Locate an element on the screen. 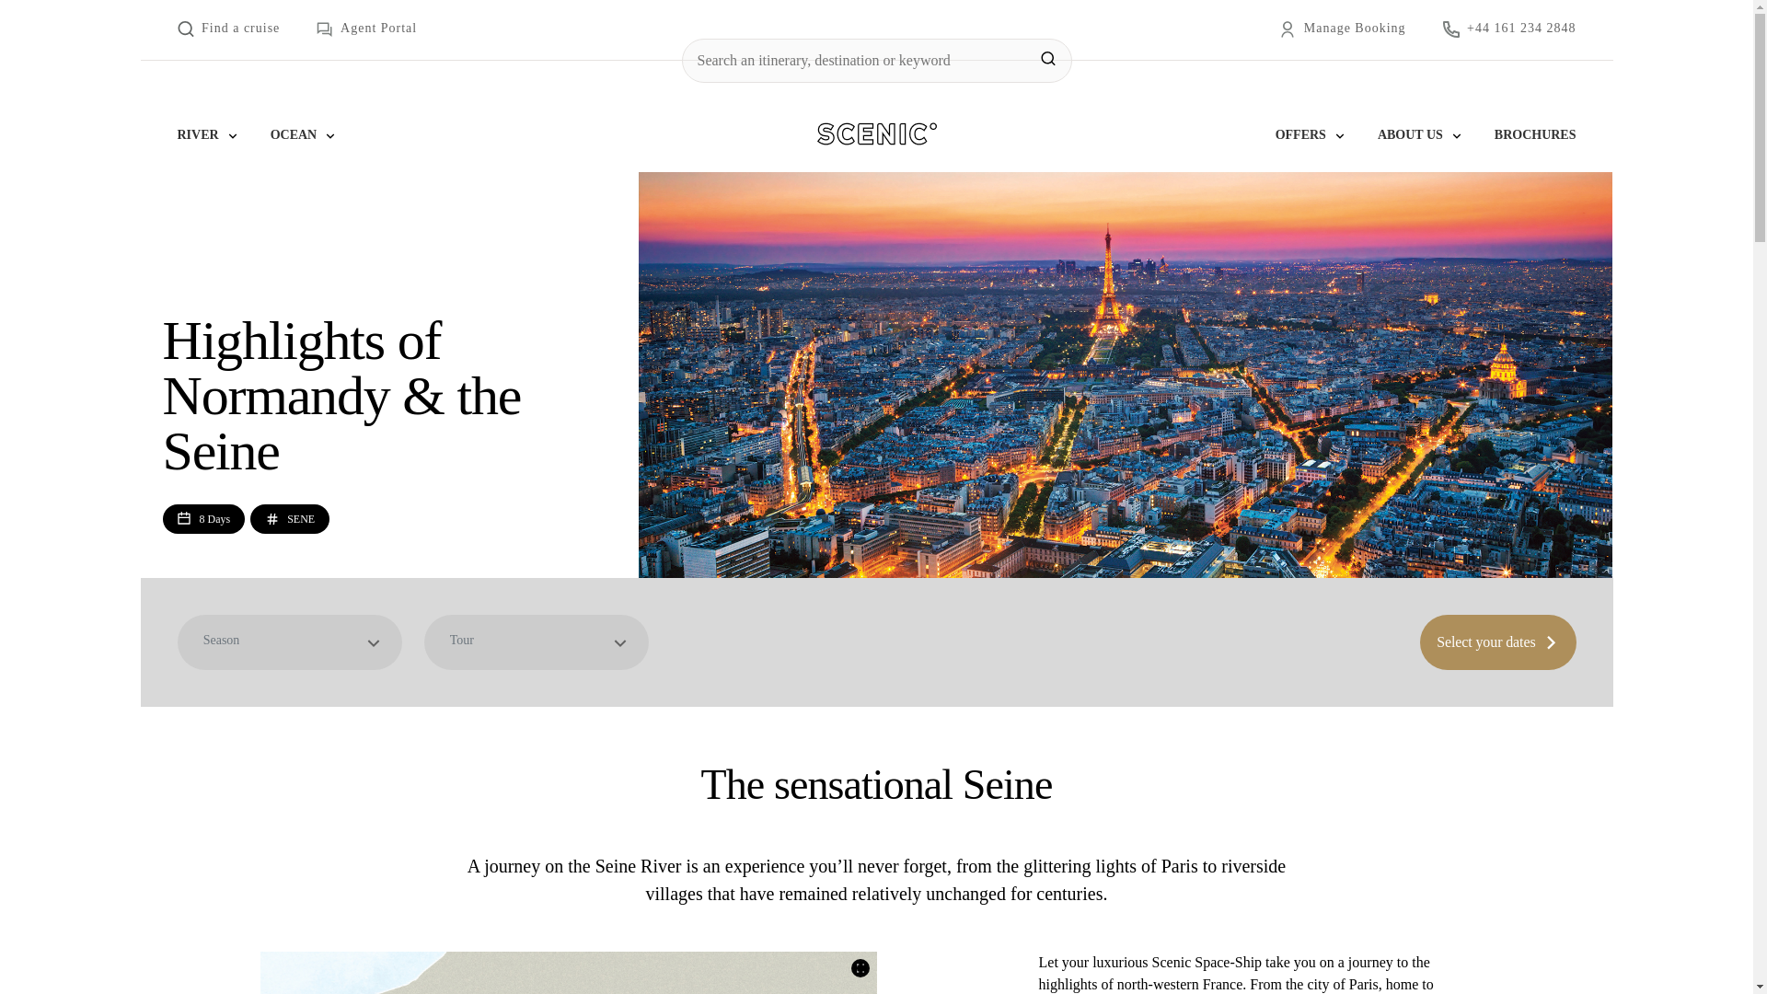 This screenshot has width=1767, height=994. Find a cruise is located at coordinates (228, 29).